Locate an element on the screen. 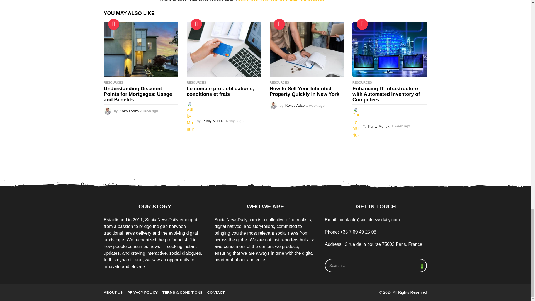  Trending is located at coordinates (196, 24).